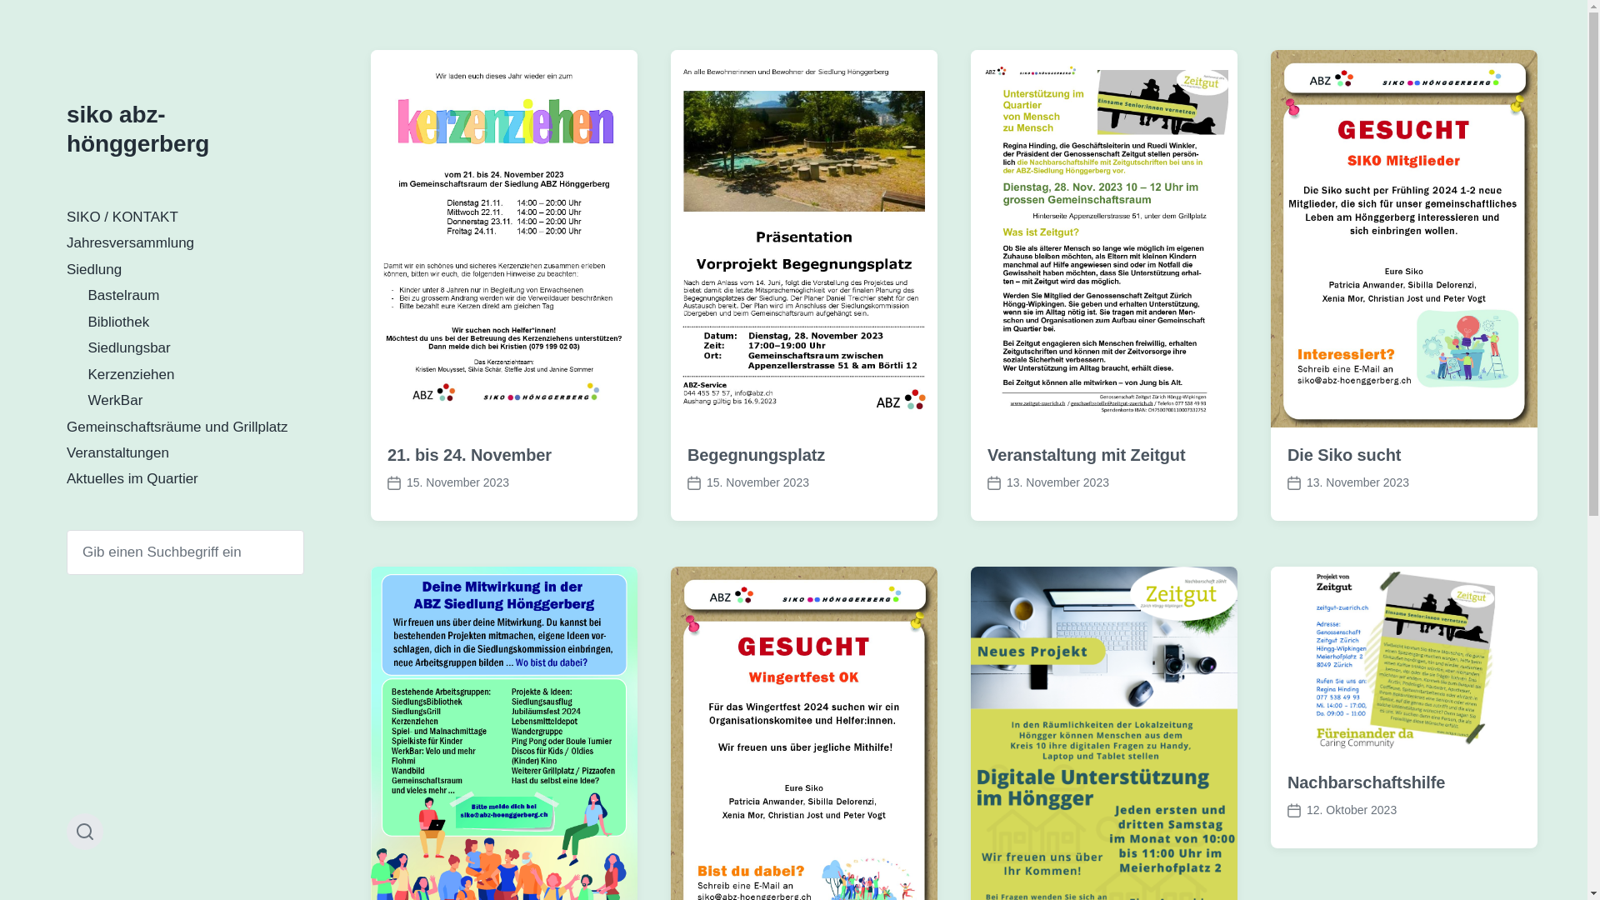  I want to click on Bastelraum, so click(124, 295).